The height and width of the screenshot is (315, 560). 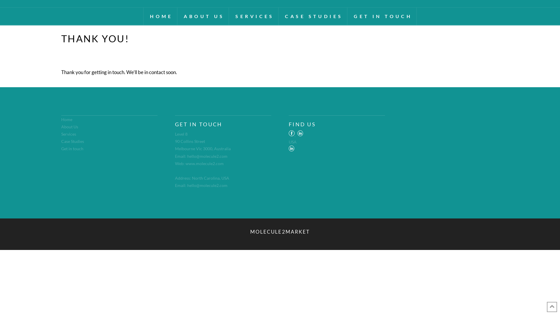 I want to click on Get in touch, so click(x=72, y=149).